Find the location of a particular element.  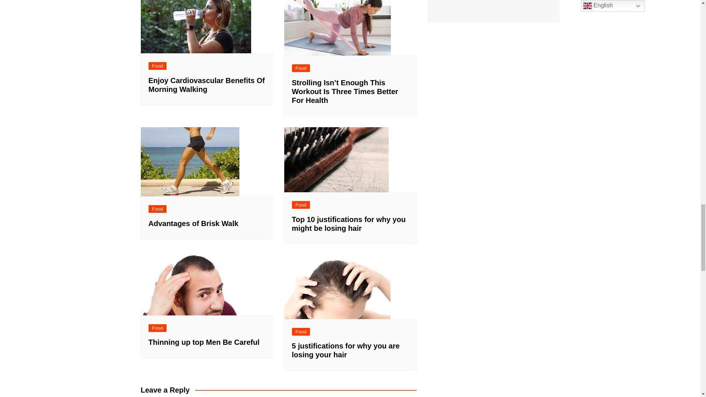

Advantages of Brisk Walk is located at coordinates (190, 161).